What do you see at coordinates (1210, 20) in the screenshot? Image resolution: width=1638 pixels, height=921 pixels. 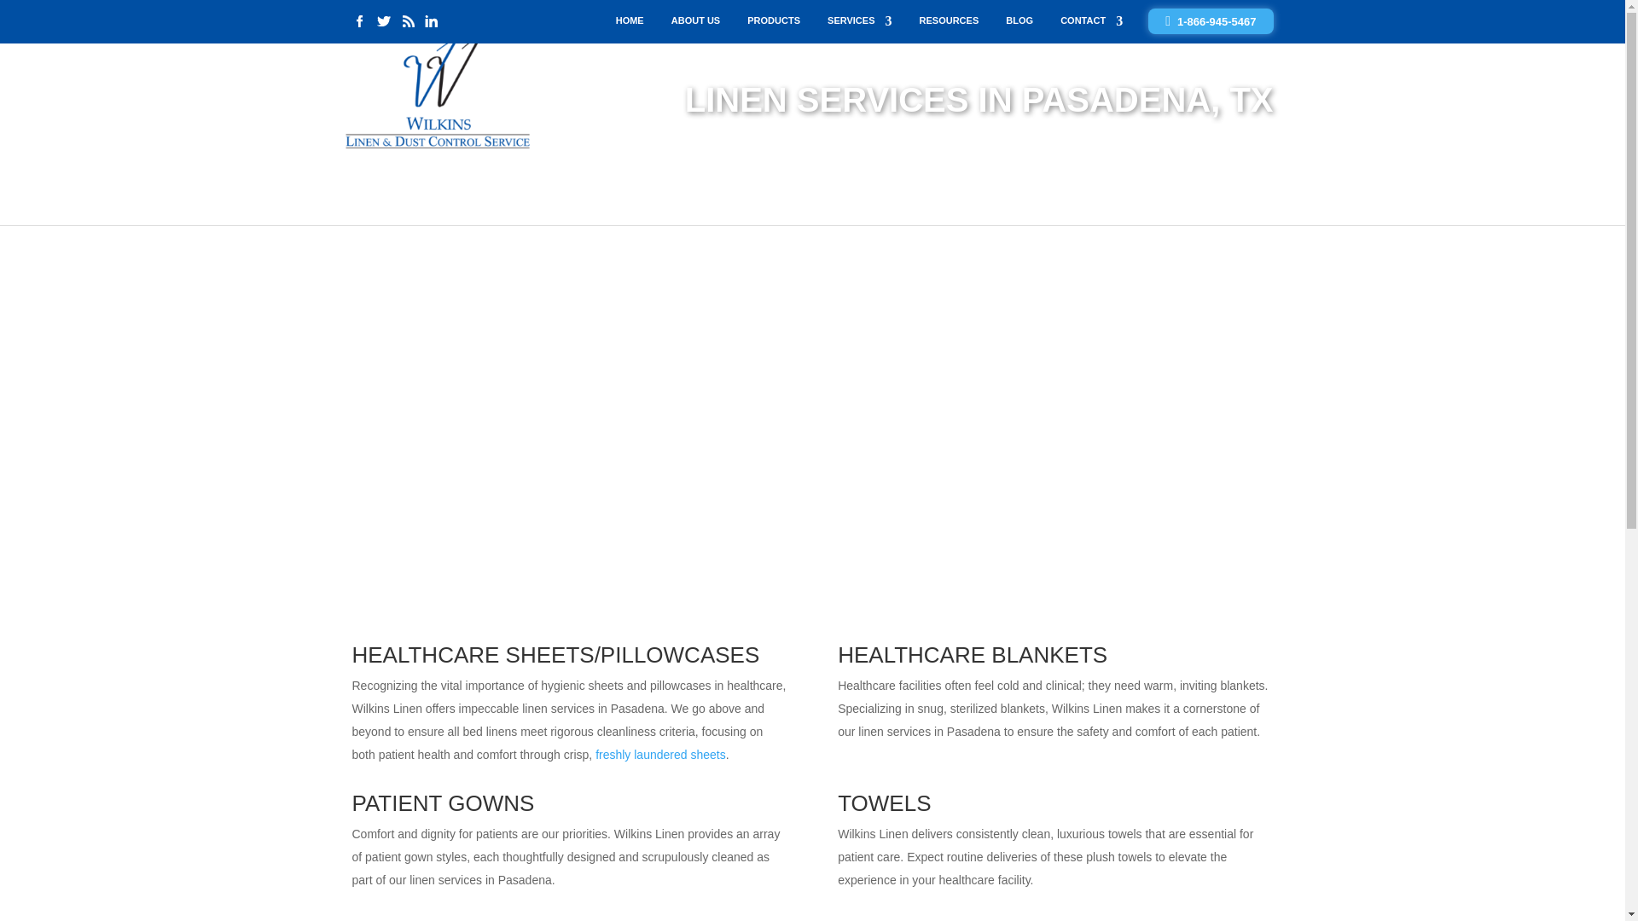 I see `1-866-945-5467` at bounding box center [1210, 20].